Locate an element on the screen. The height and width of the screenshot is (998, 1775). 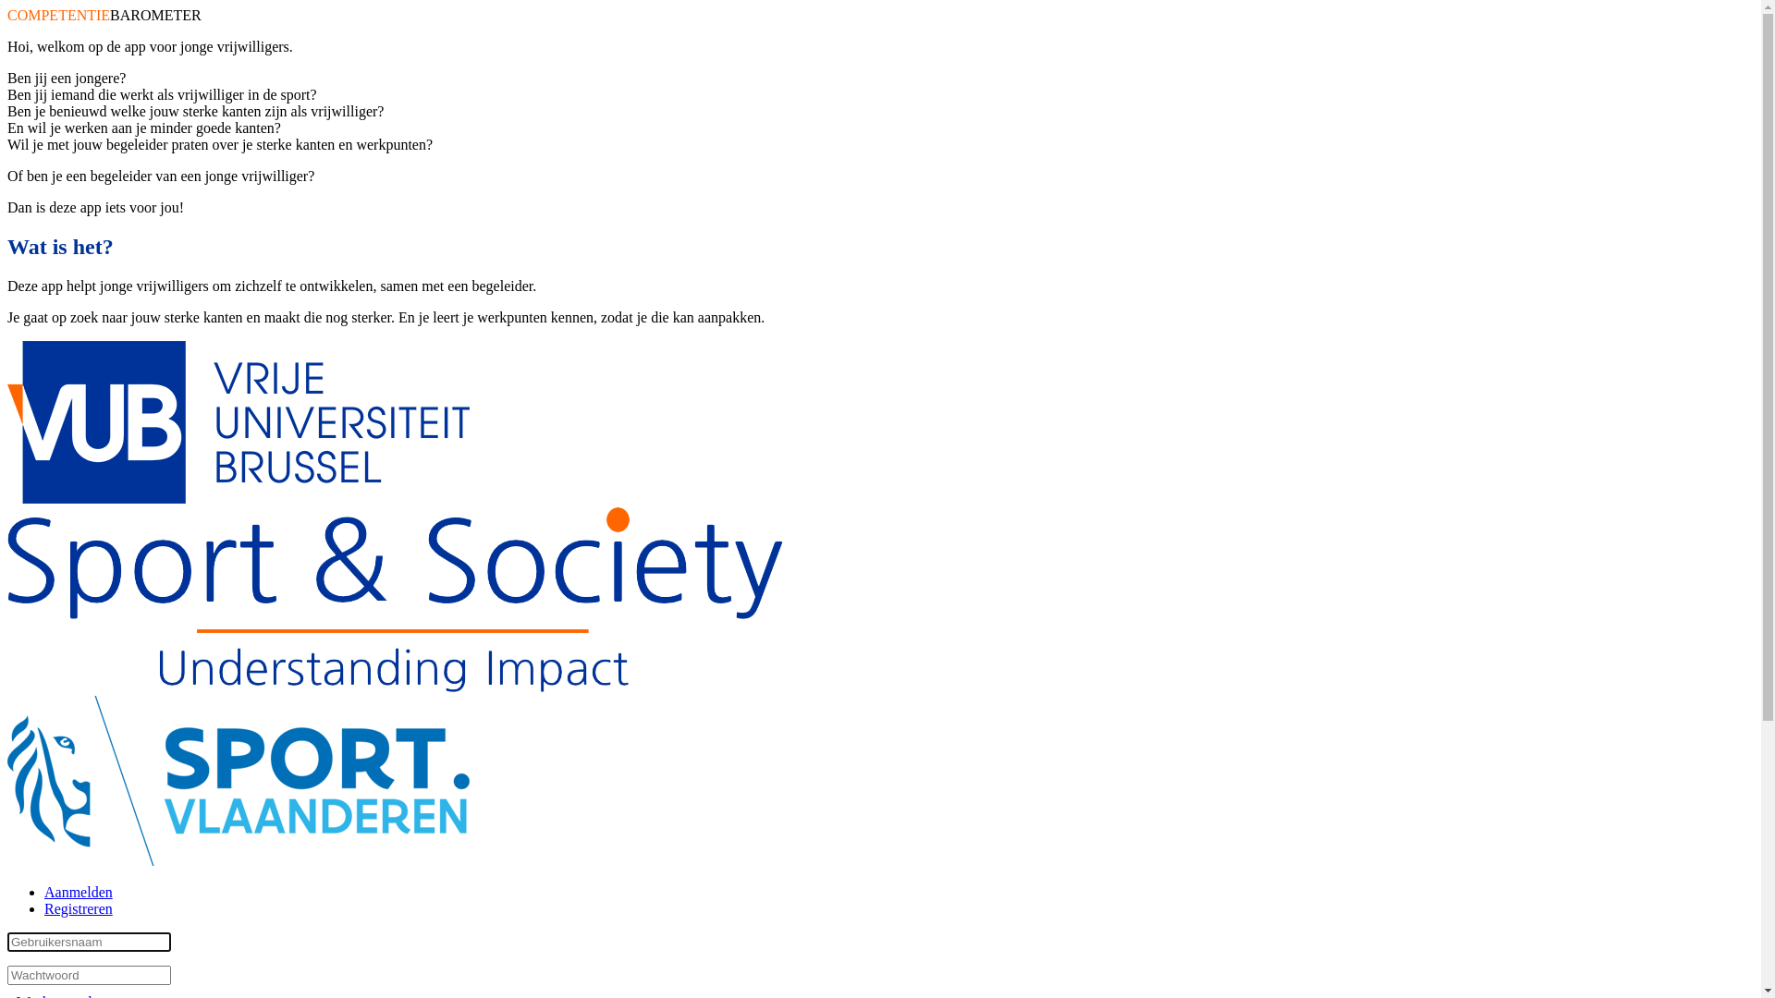
Registreren is located at coordinates (79, 909).